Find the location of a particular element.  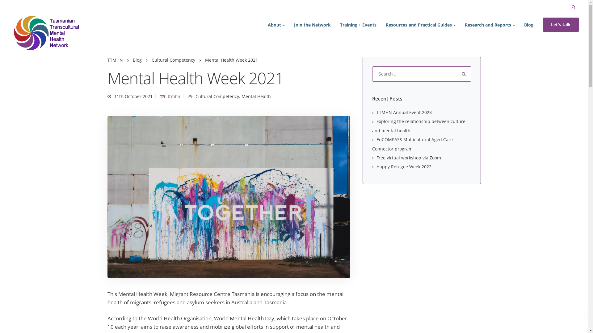

Resources and Practical Guides is located at coordinates (421, 25).